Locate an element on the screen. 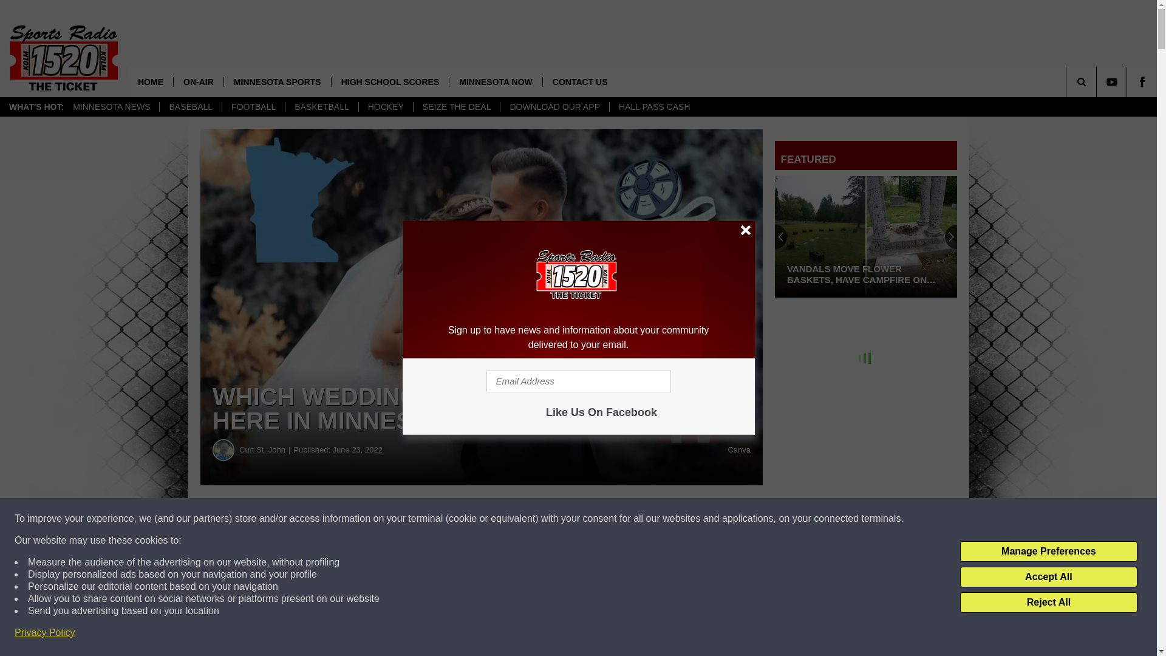 This screenshot has width=1166, height=656. HALL PASS CASH is located at coordinates (654, 107).